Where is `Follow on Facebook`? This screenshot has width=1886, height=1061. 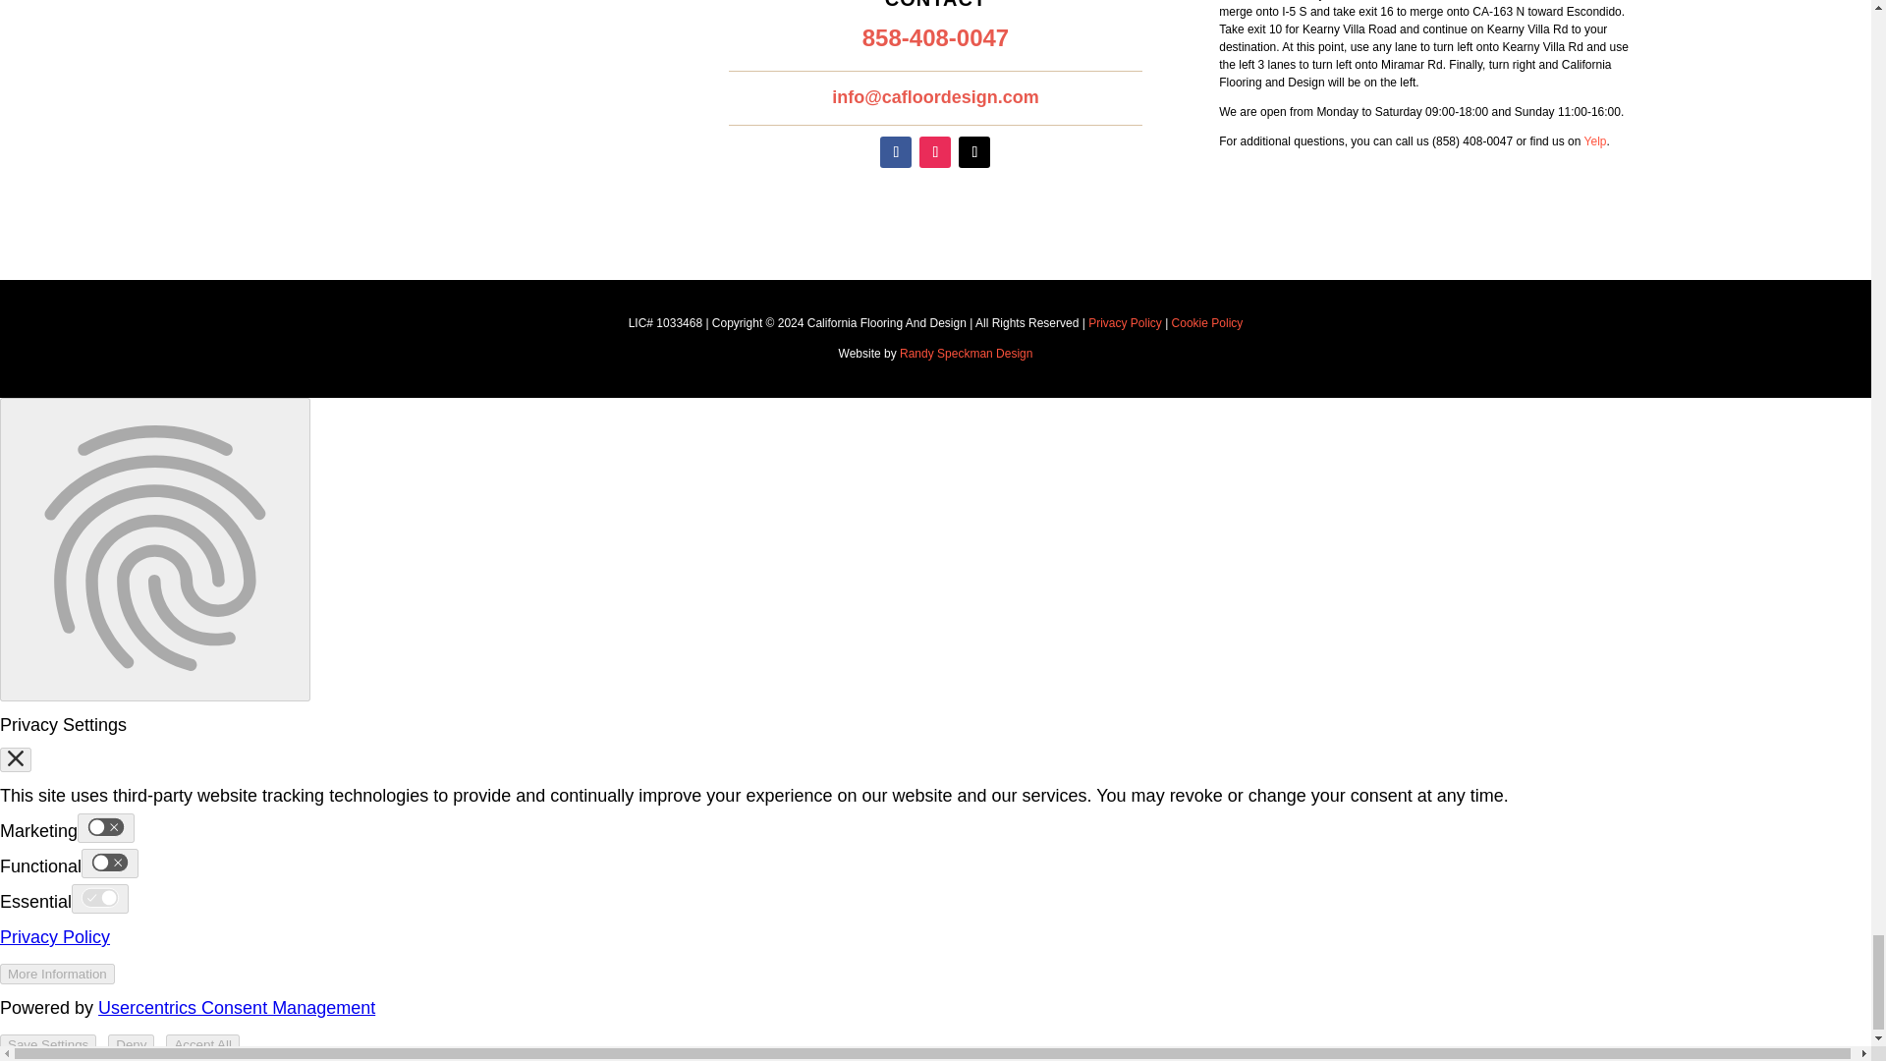
Follow on Facebook is located at coordinates (896, 151).